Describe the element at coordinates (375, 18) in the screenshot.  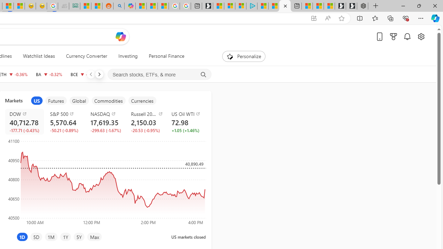
I see `Favorites` at that location.